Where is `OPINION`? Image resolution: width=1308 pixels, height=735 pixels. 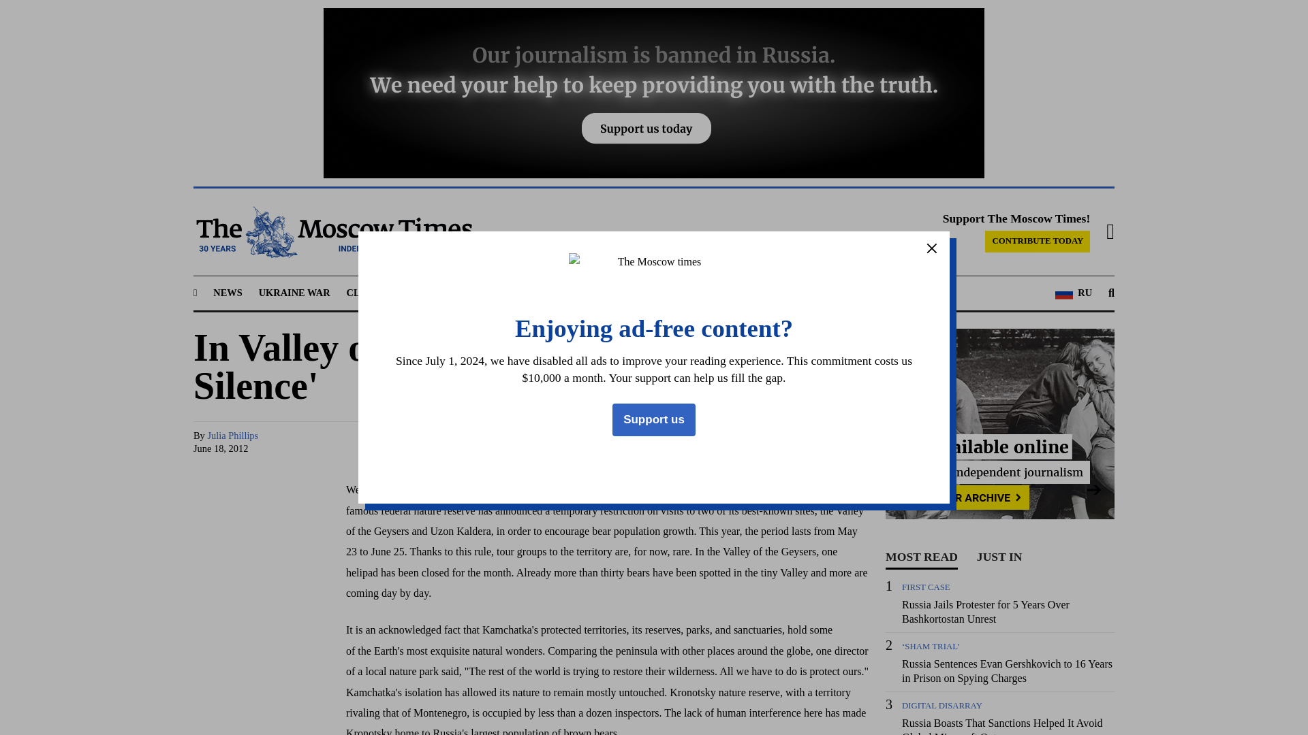
OPINION is located at coordinates (636, 293).